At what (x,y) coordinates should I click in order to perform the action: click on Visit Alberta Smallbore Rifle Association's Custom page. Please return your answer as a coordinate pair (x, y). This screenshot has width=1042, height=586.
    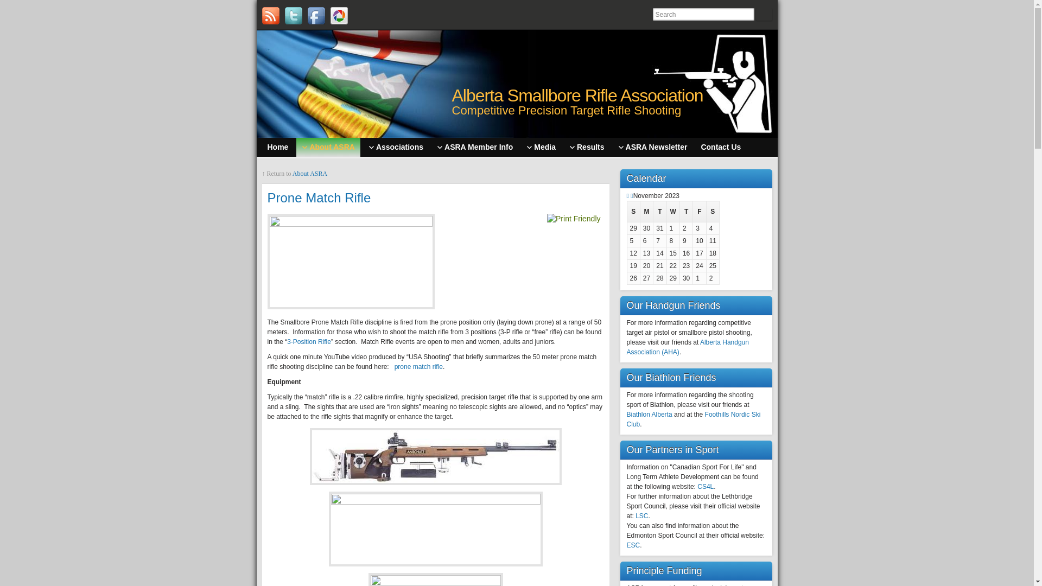
    Looking at the image, I should click on (339, 16).